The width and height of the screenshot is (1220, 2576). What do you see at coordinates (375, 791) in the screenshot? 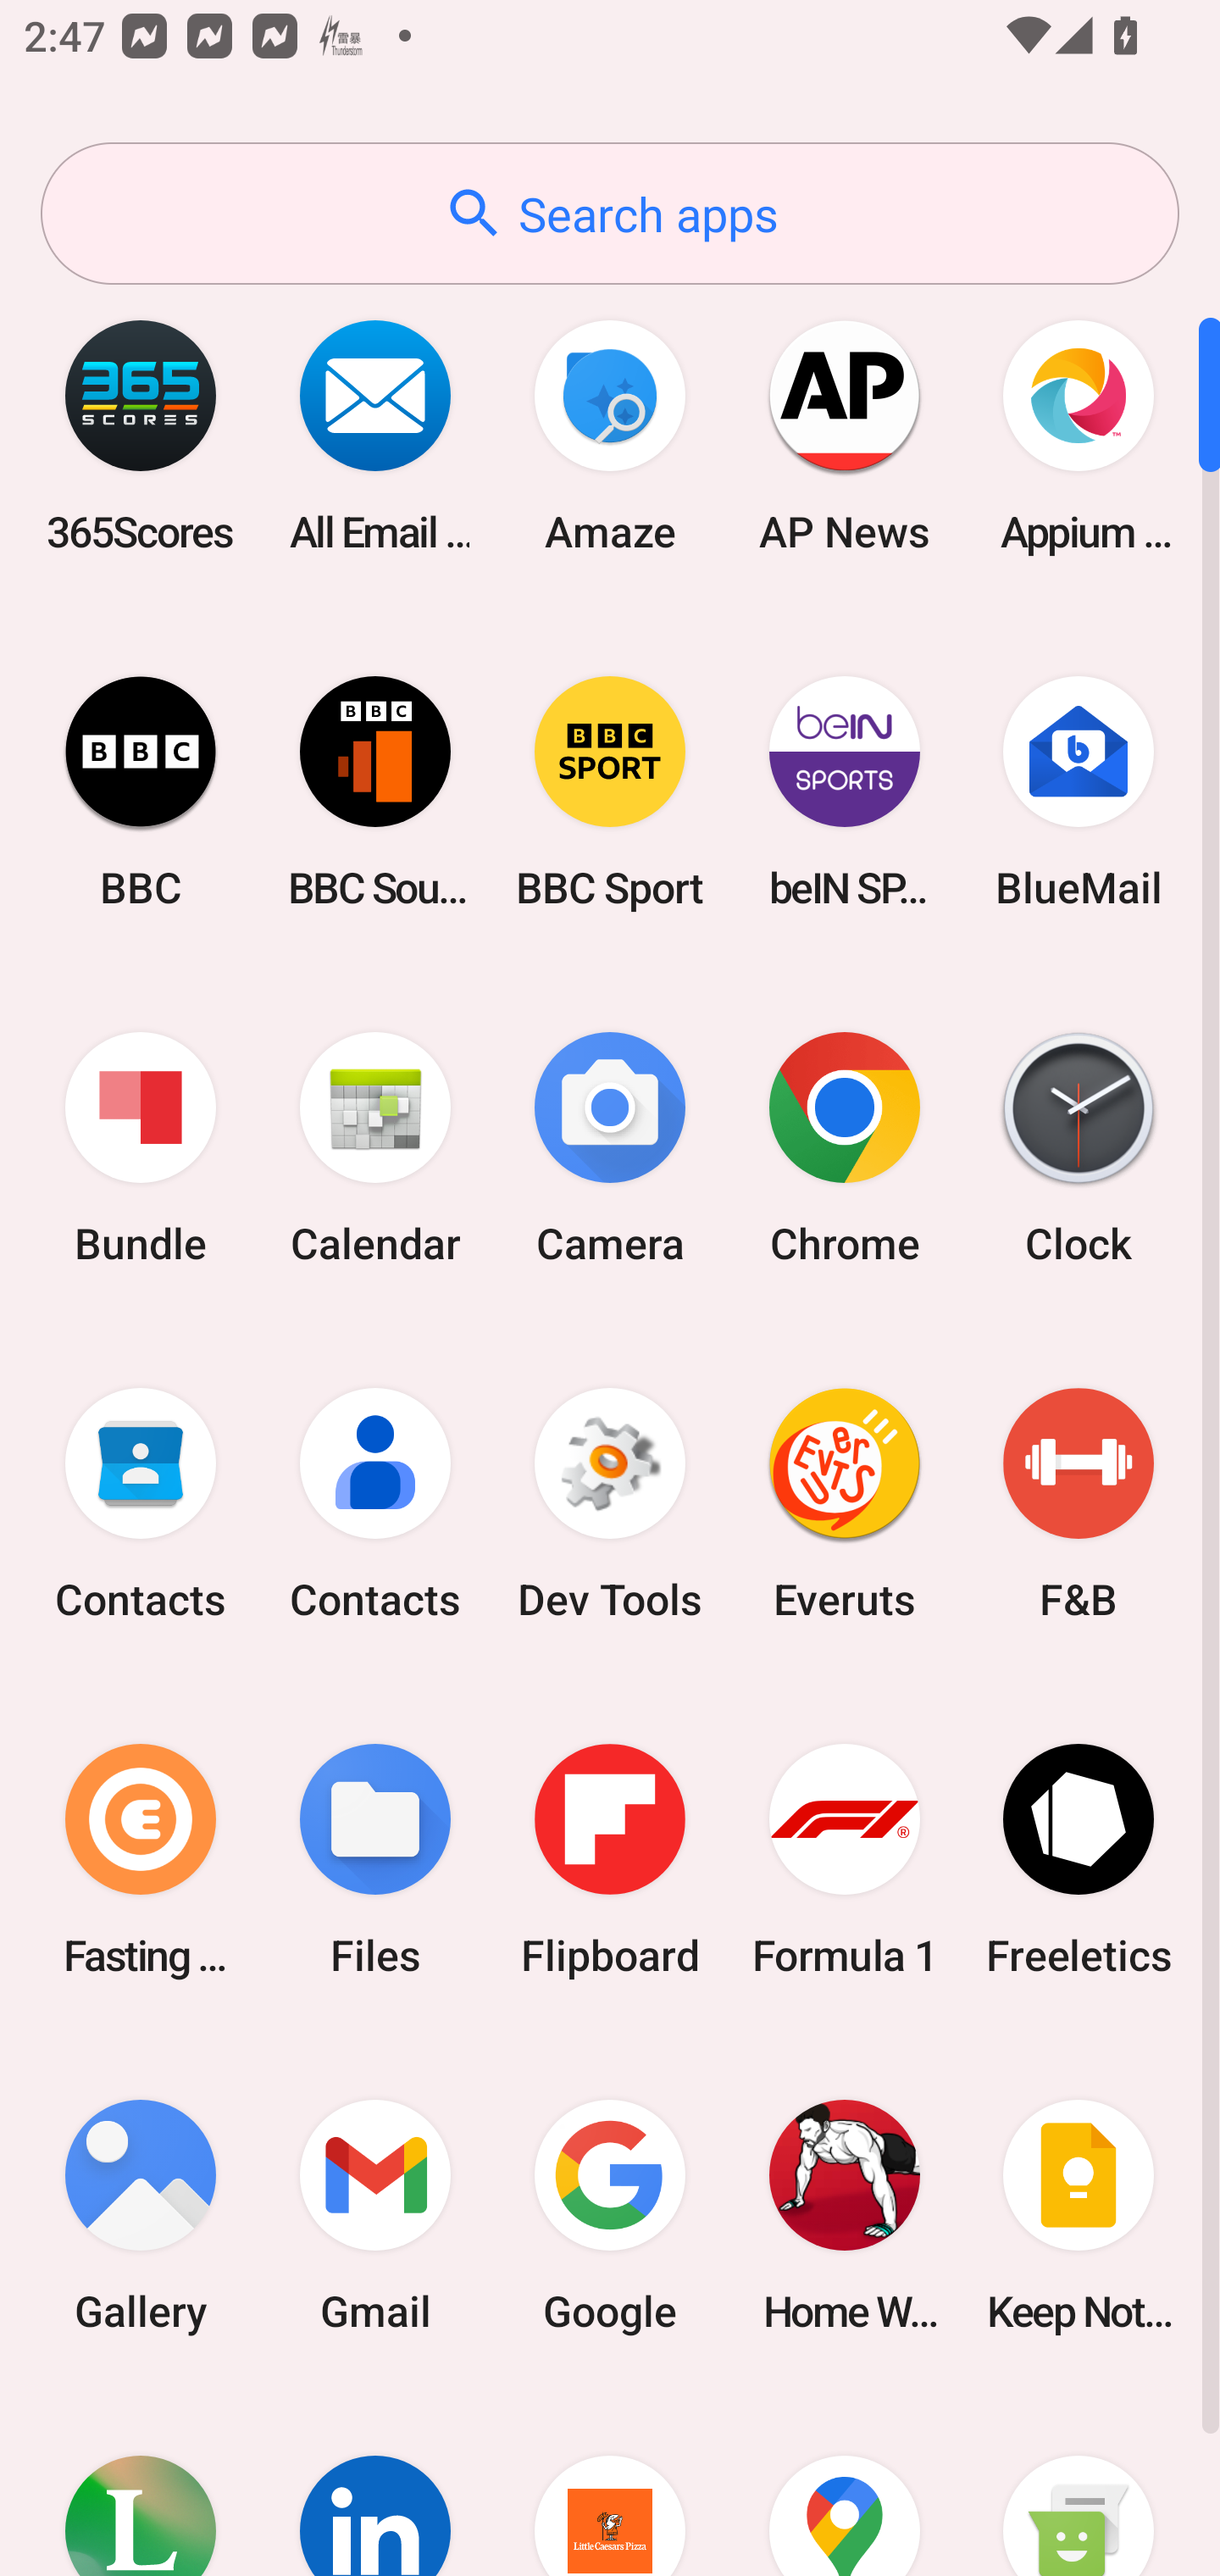
I see `BBC Sounds` at bounding box center [375, 791].